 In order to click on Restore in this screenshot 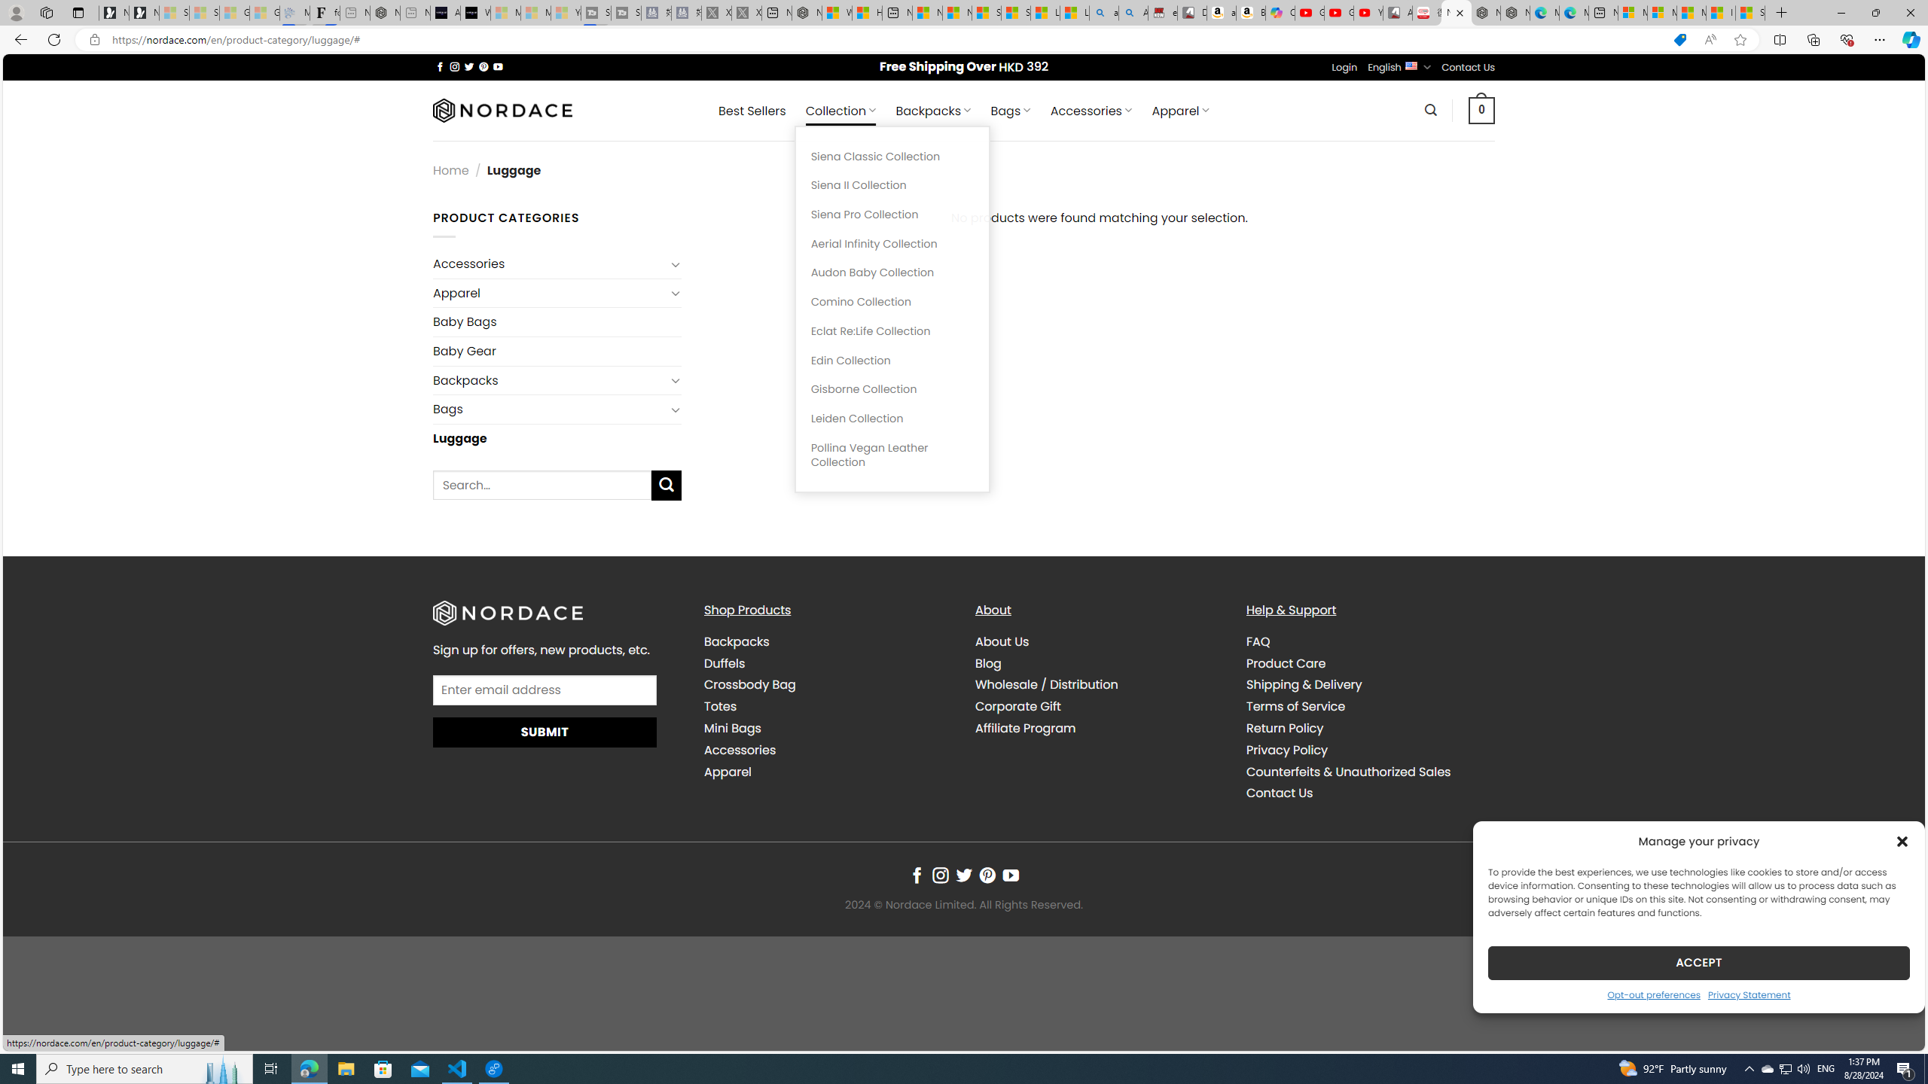, I will do `click(1875, 13)`.